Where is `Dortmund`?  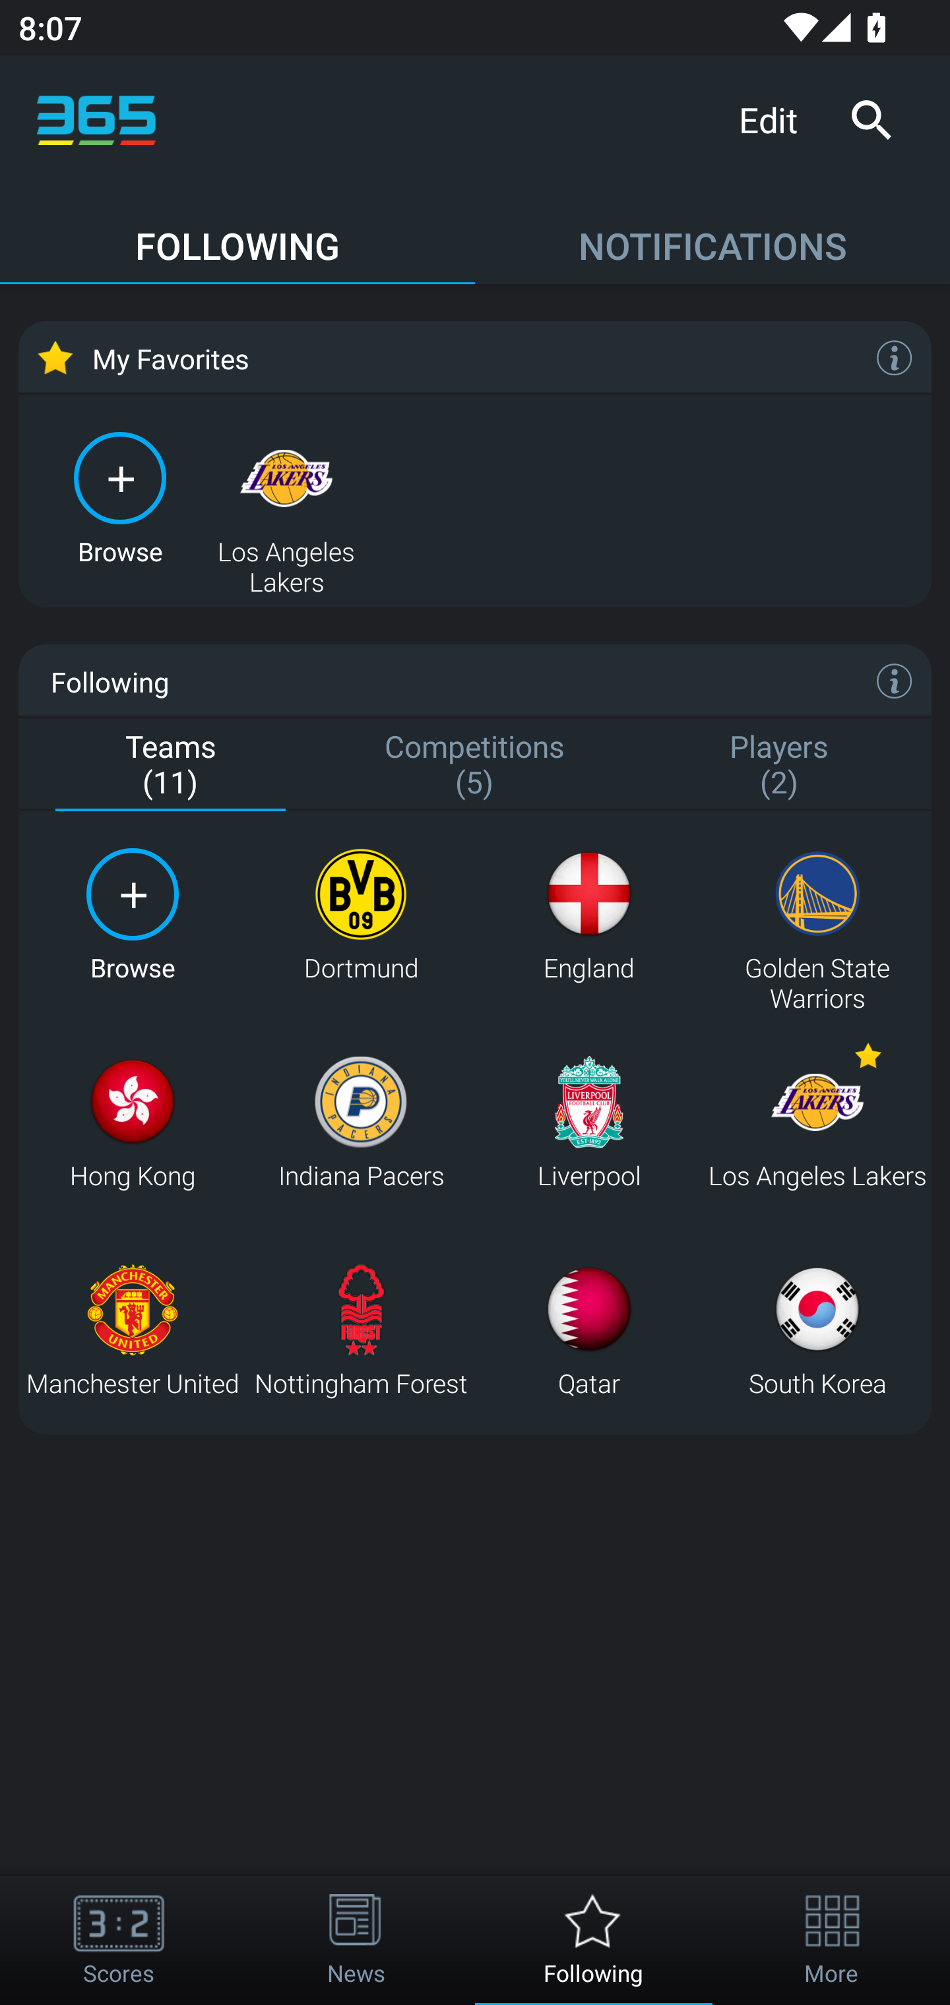 Dortmund is located at coordinates (361, 915).